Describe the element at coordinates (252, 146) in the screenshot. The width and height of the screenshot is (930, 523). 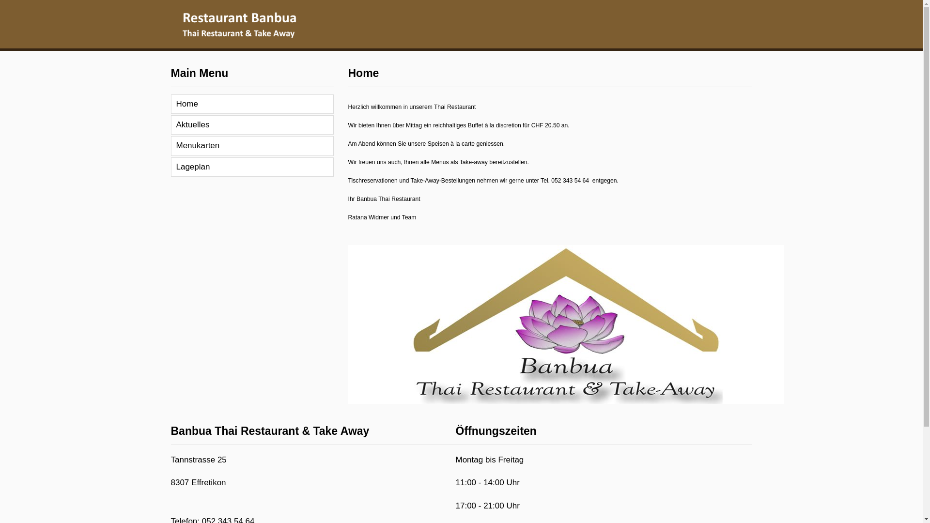
I see `Menukarten` at that location.